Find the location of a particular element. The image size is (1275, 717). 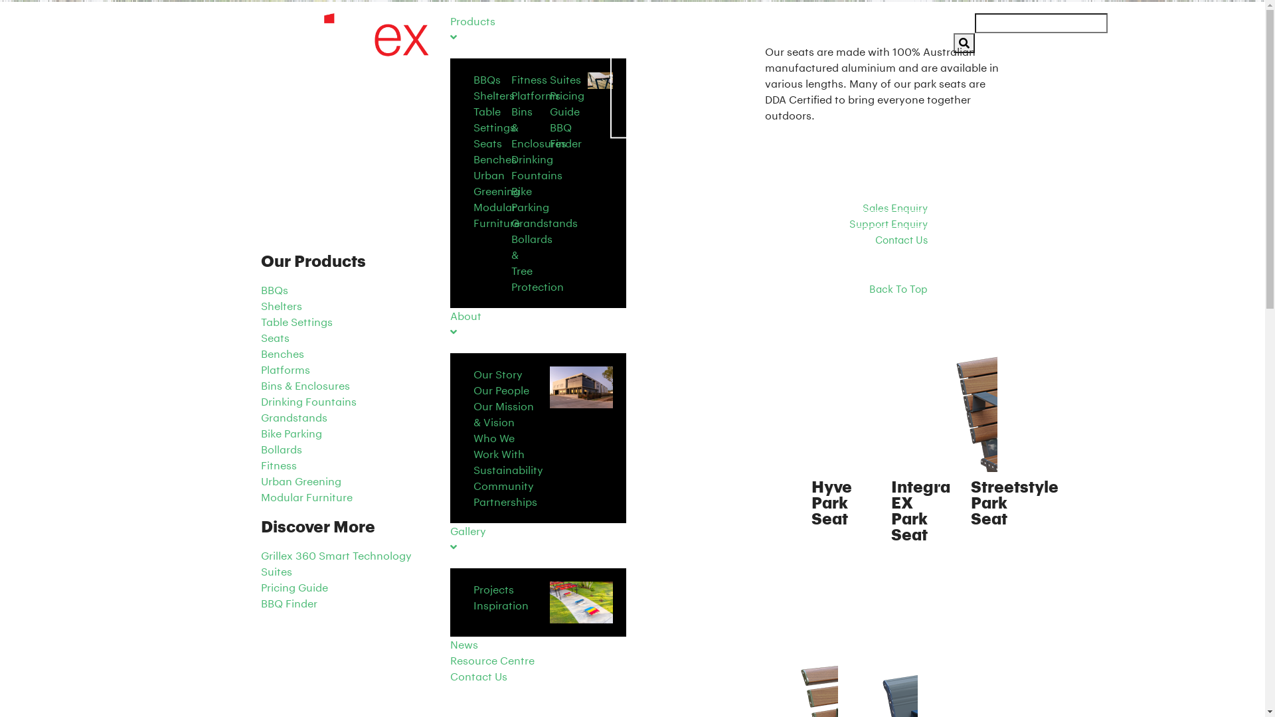

Integra EX Park Seat is located at coordinates (920, 510).